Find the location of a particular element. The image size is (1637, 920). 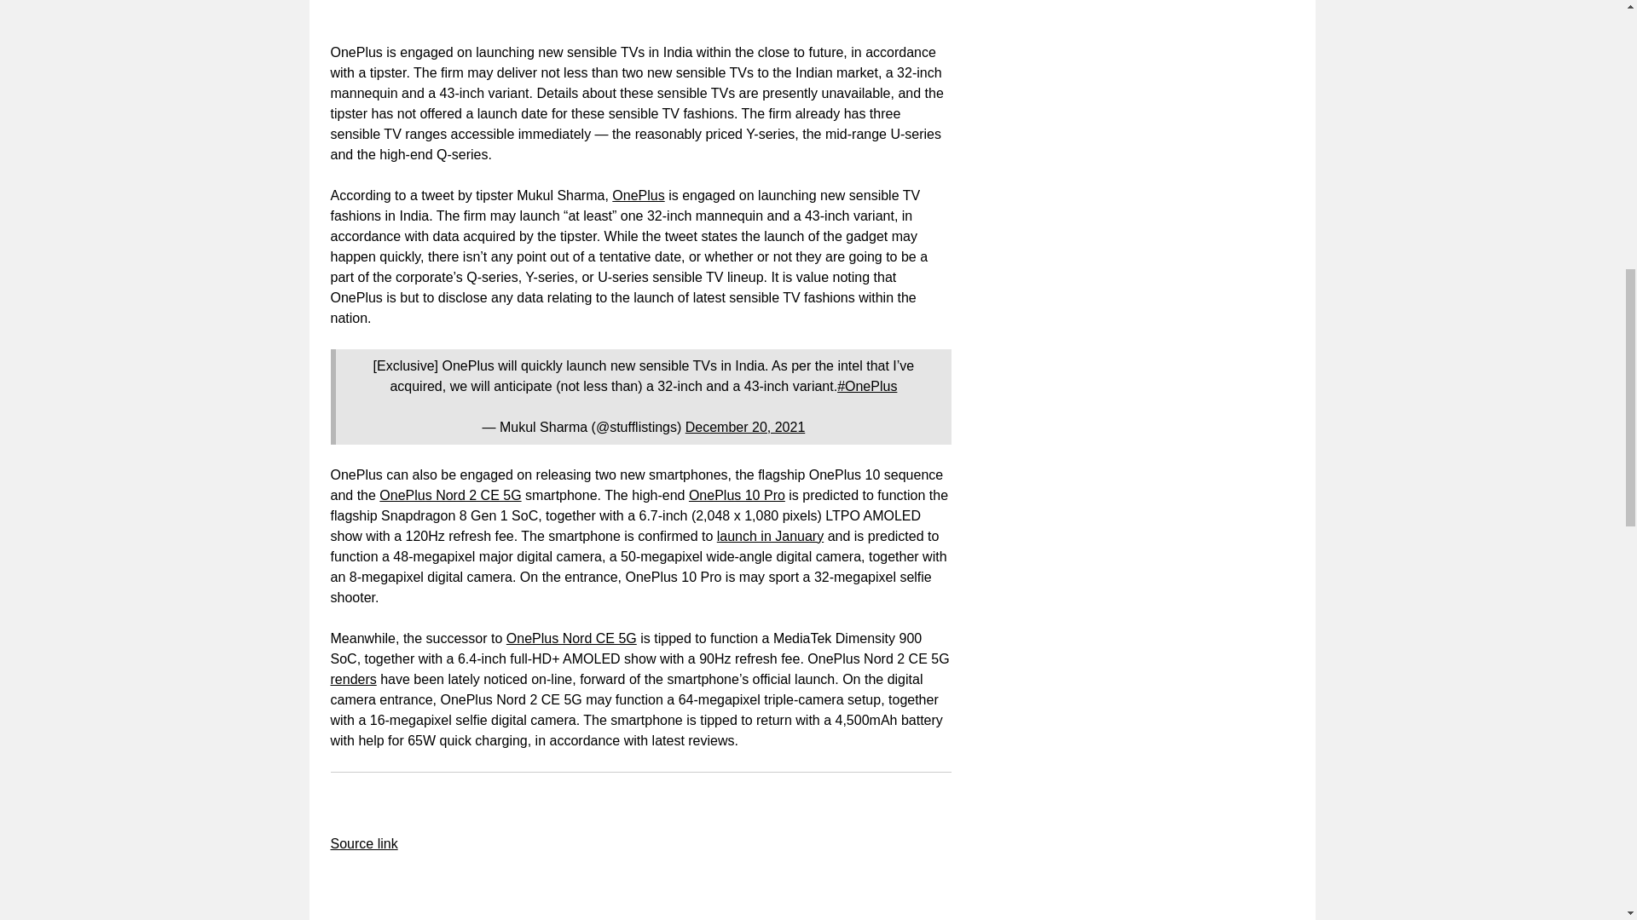

renders is located at coordinates (353, 679).